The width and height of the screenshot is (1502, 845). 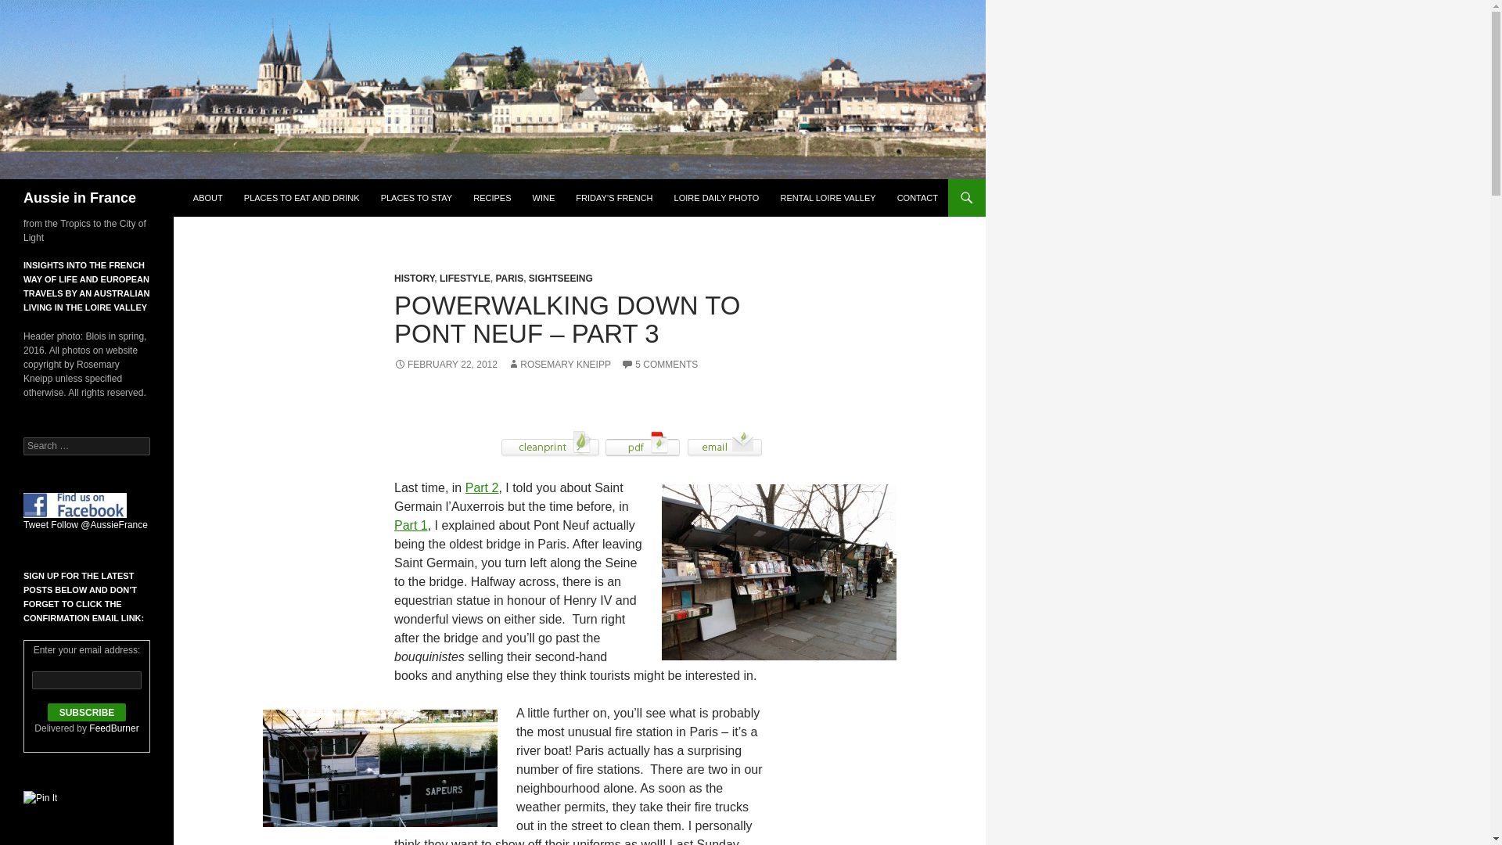 What do you see at coordinates (560, 278) in the screenshot?
I see `SIGHTSEEING` at bounding box center [560, 278].